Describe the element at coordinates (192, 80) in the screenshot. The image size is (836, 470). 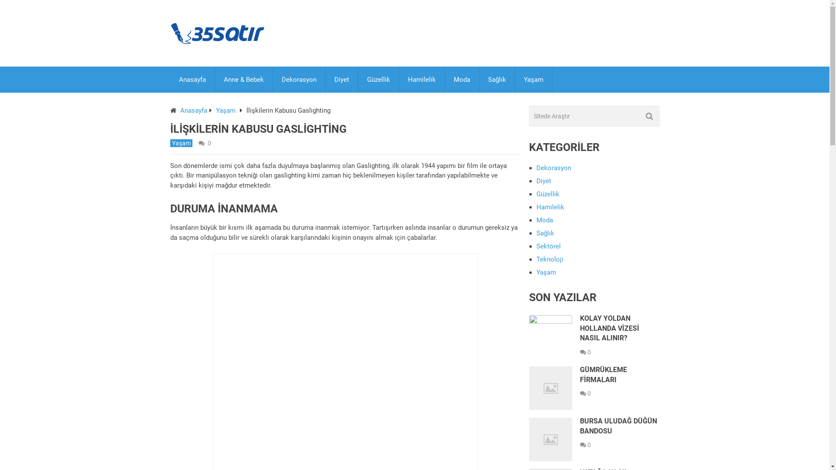
I see `Anasayfa` at that location.